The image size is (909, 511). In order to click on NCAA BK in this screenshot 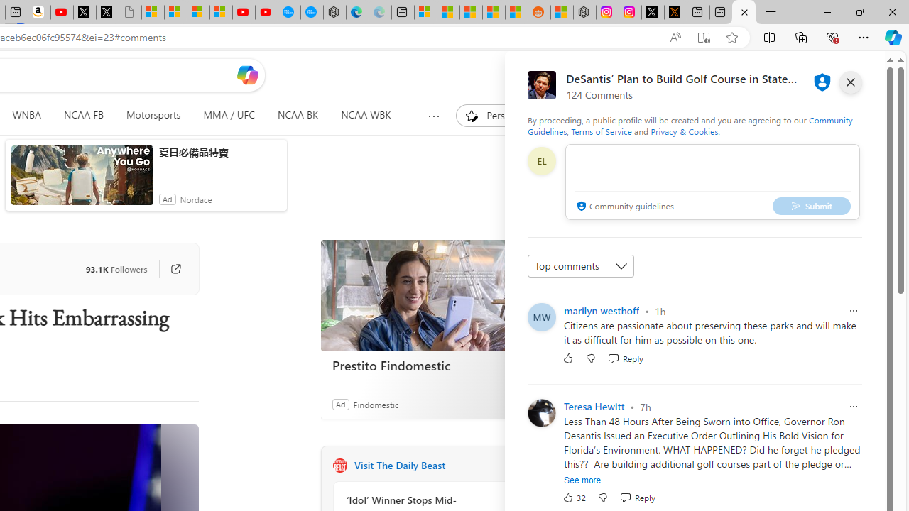, I will do `click(297, 115)`.